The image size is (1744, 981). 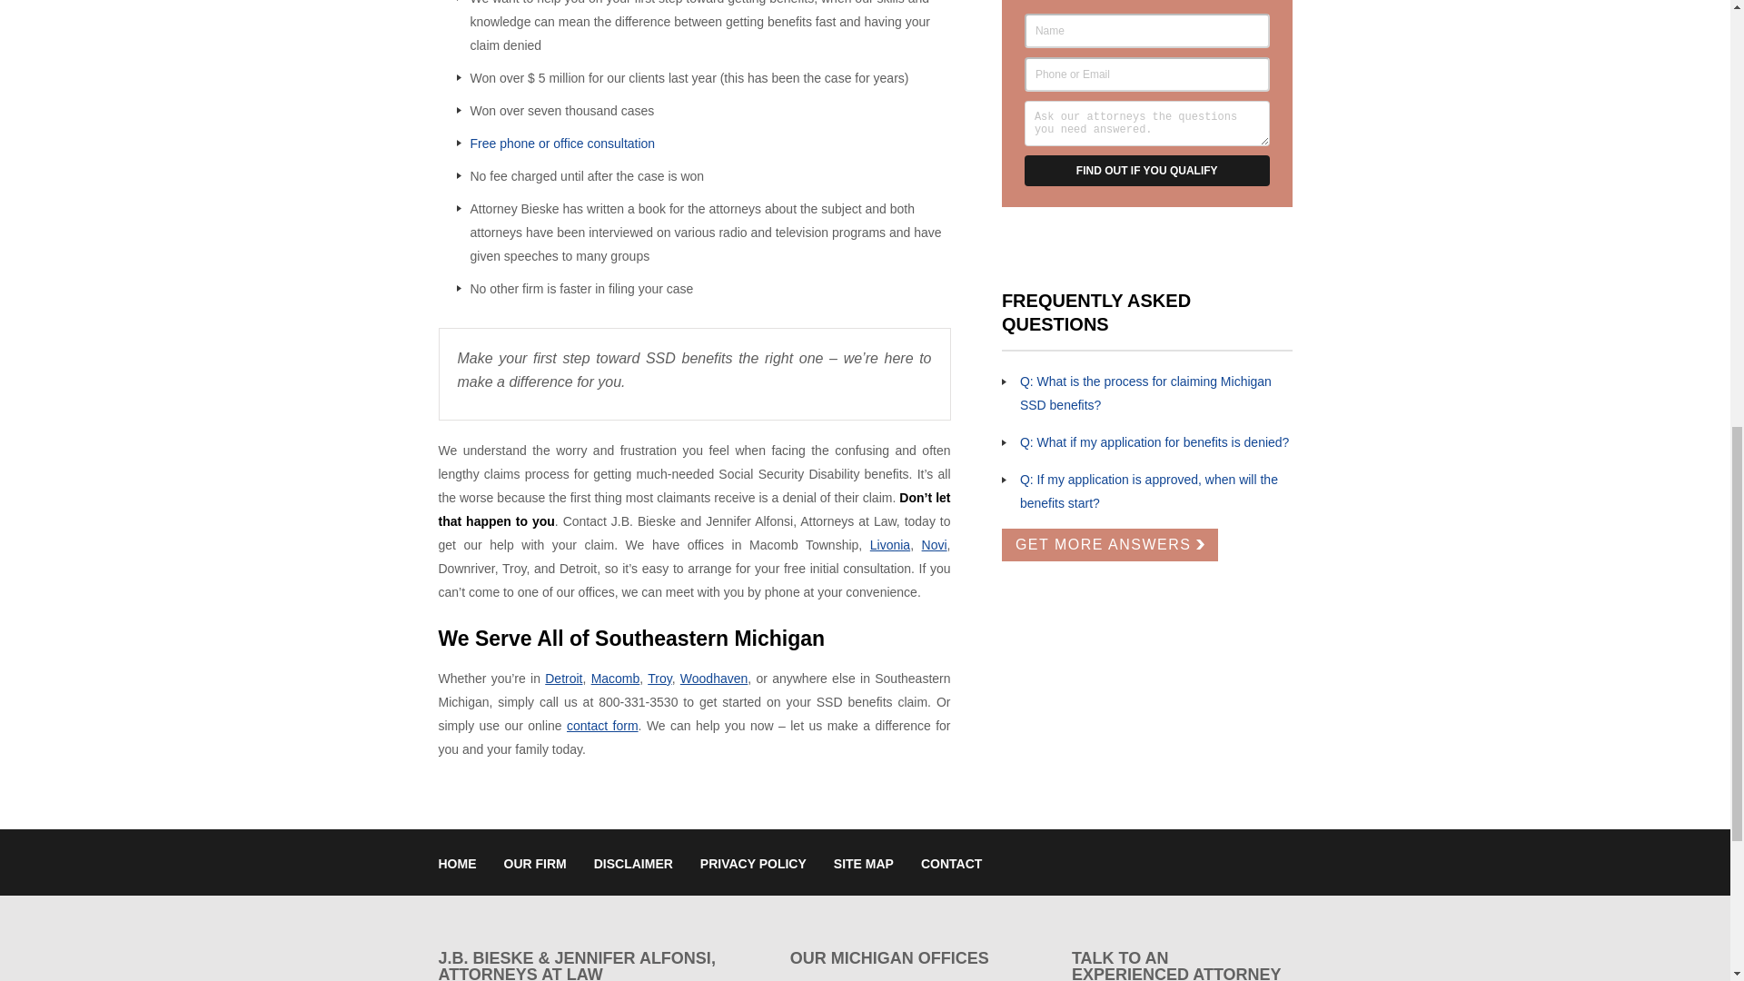 I want to click on Contact Us, so click(x=563, y=144).